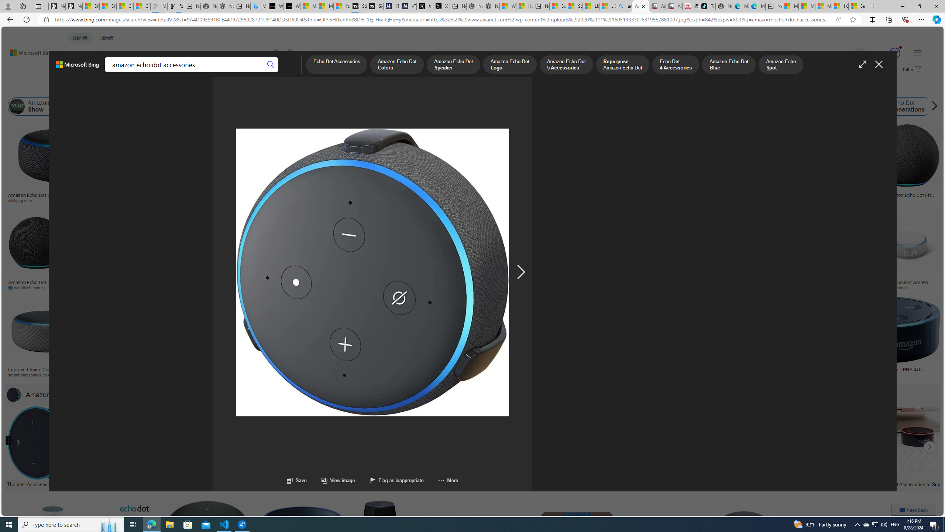  I want to click on View image, so click(338, 480).